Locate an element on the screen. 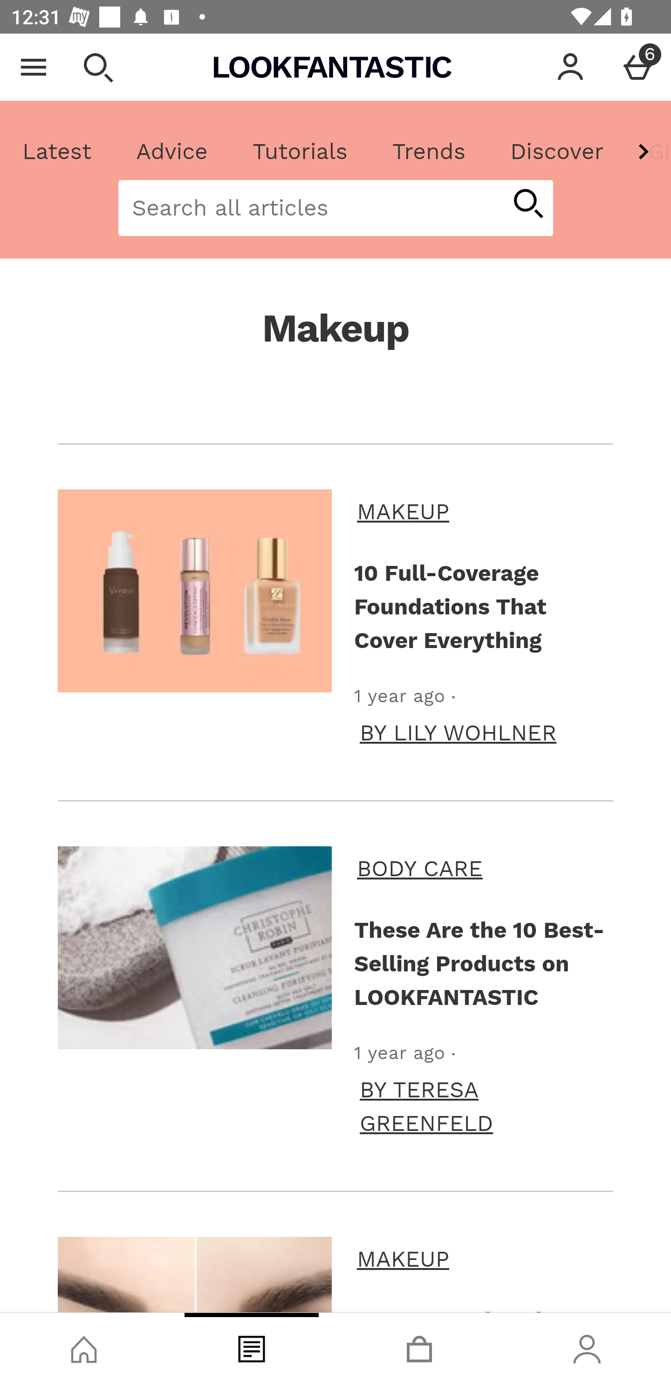 The width and height of the screenshot is (671, 1381). Discover is located at coordinates (556, 152).